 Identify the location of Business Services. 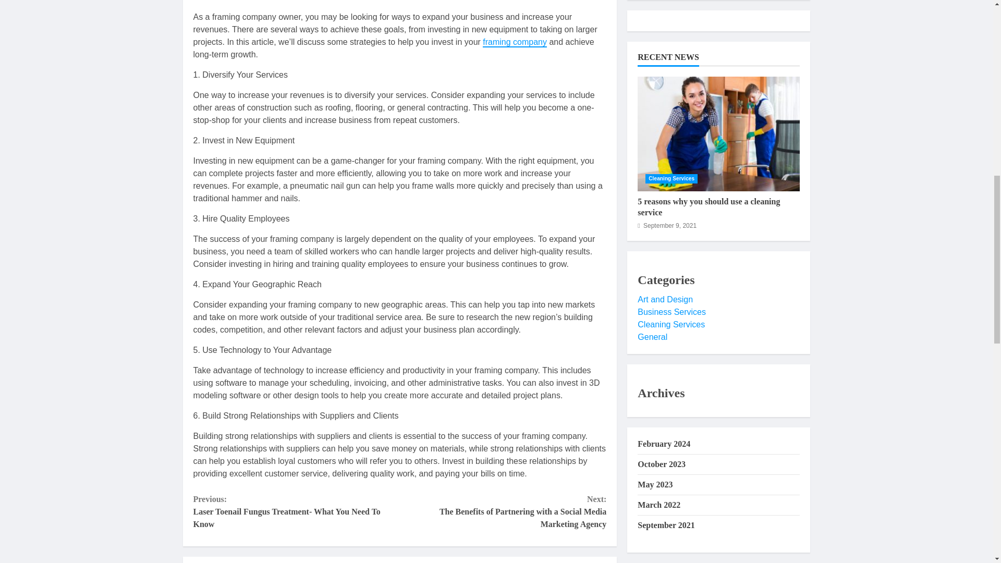
(672, 5).